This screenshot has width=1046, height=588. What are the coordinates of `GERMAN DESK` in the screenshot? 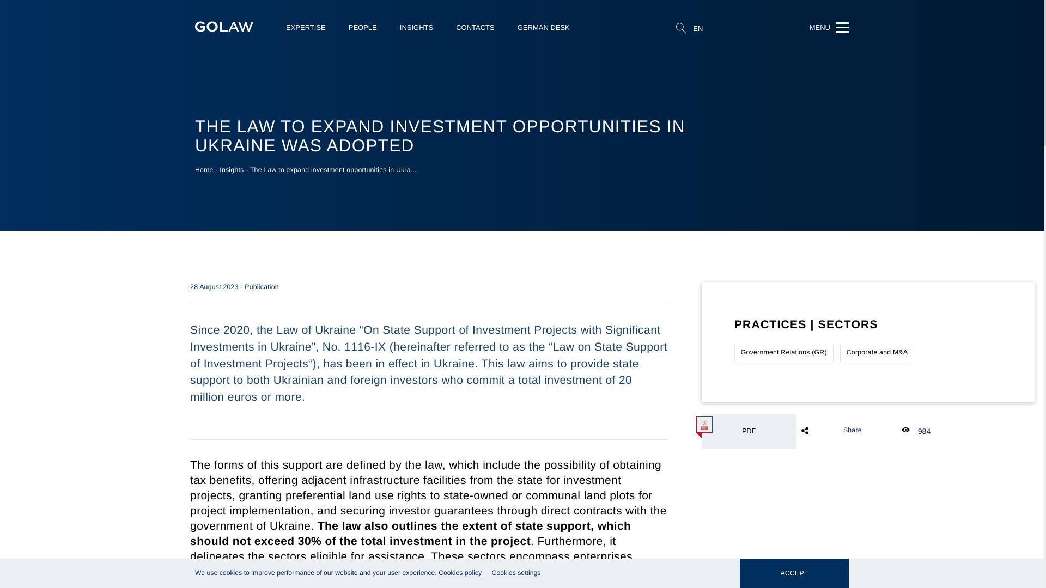 It's located at (544, 27).